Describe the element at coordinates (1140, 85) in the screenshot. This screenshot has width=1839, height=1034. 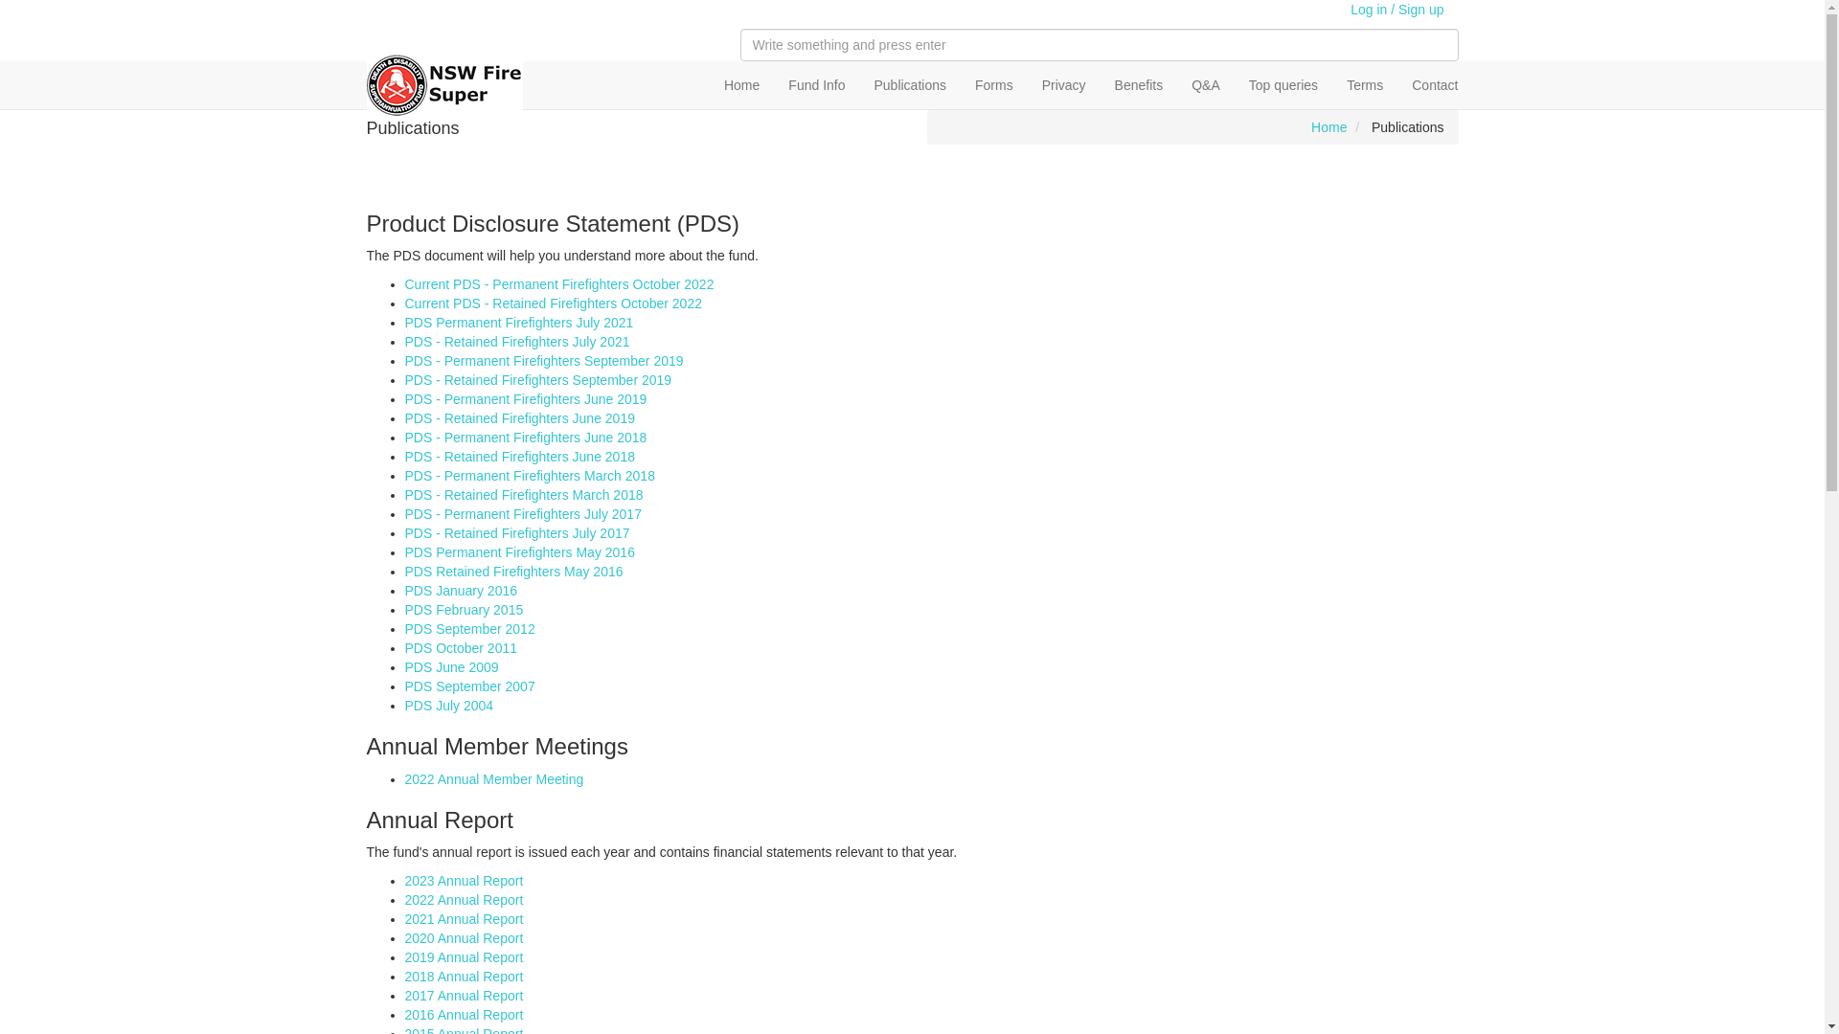
I see `Benefits` at that location.